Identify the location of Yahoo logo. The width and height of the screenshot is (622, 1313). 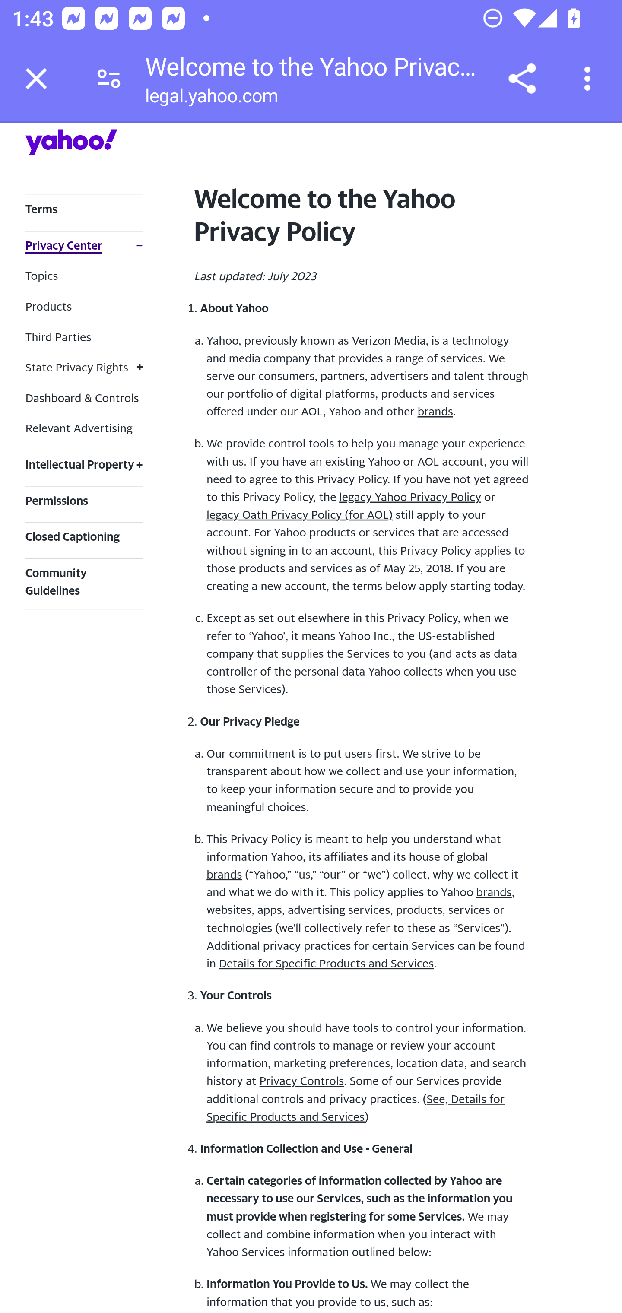
(71, 142).